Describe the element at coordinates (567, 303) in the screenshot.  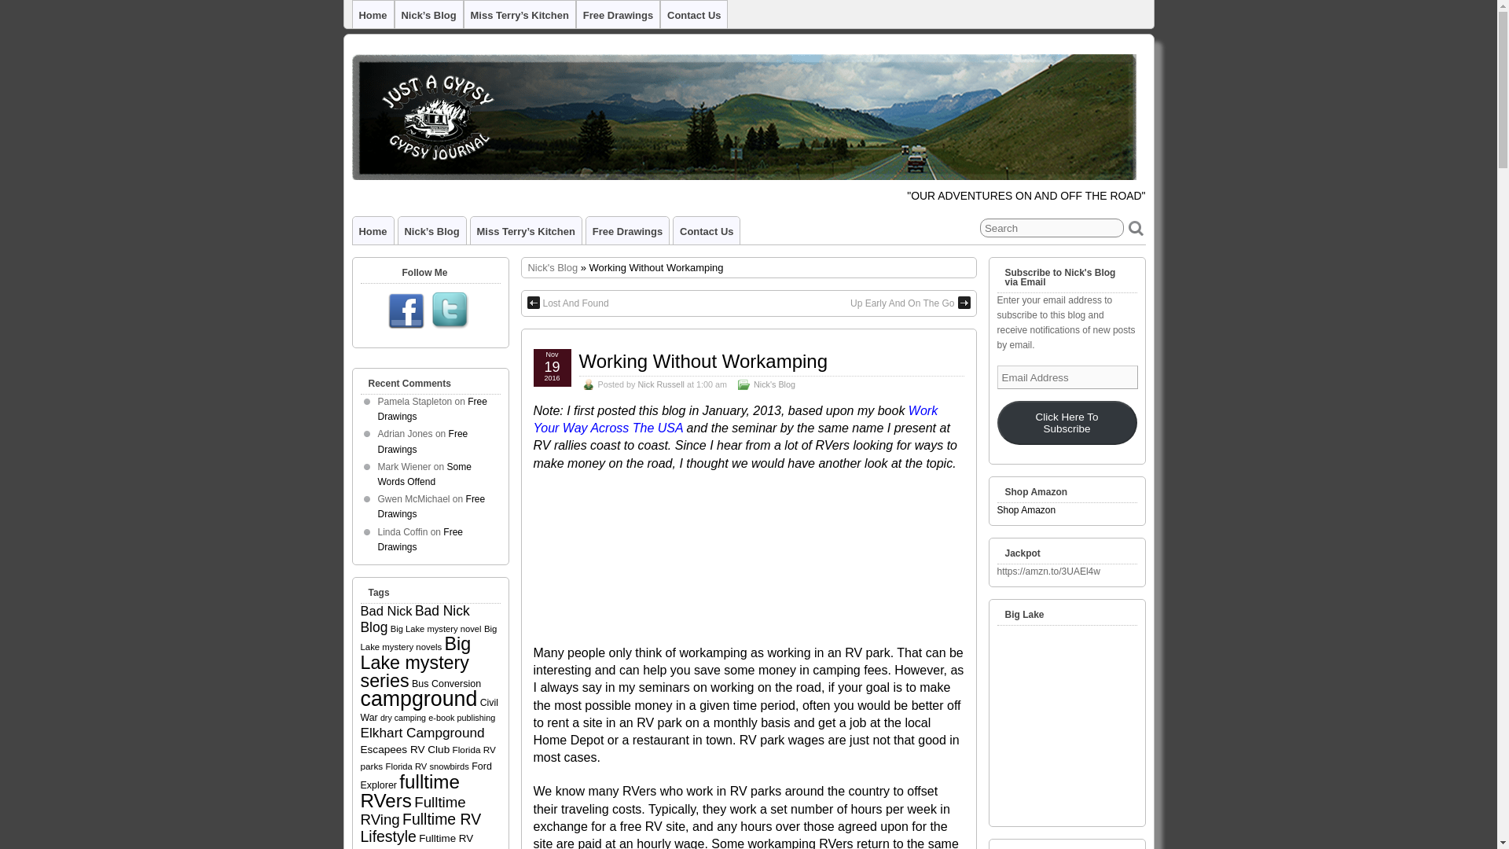
I see `  Lost And Found` at that location.